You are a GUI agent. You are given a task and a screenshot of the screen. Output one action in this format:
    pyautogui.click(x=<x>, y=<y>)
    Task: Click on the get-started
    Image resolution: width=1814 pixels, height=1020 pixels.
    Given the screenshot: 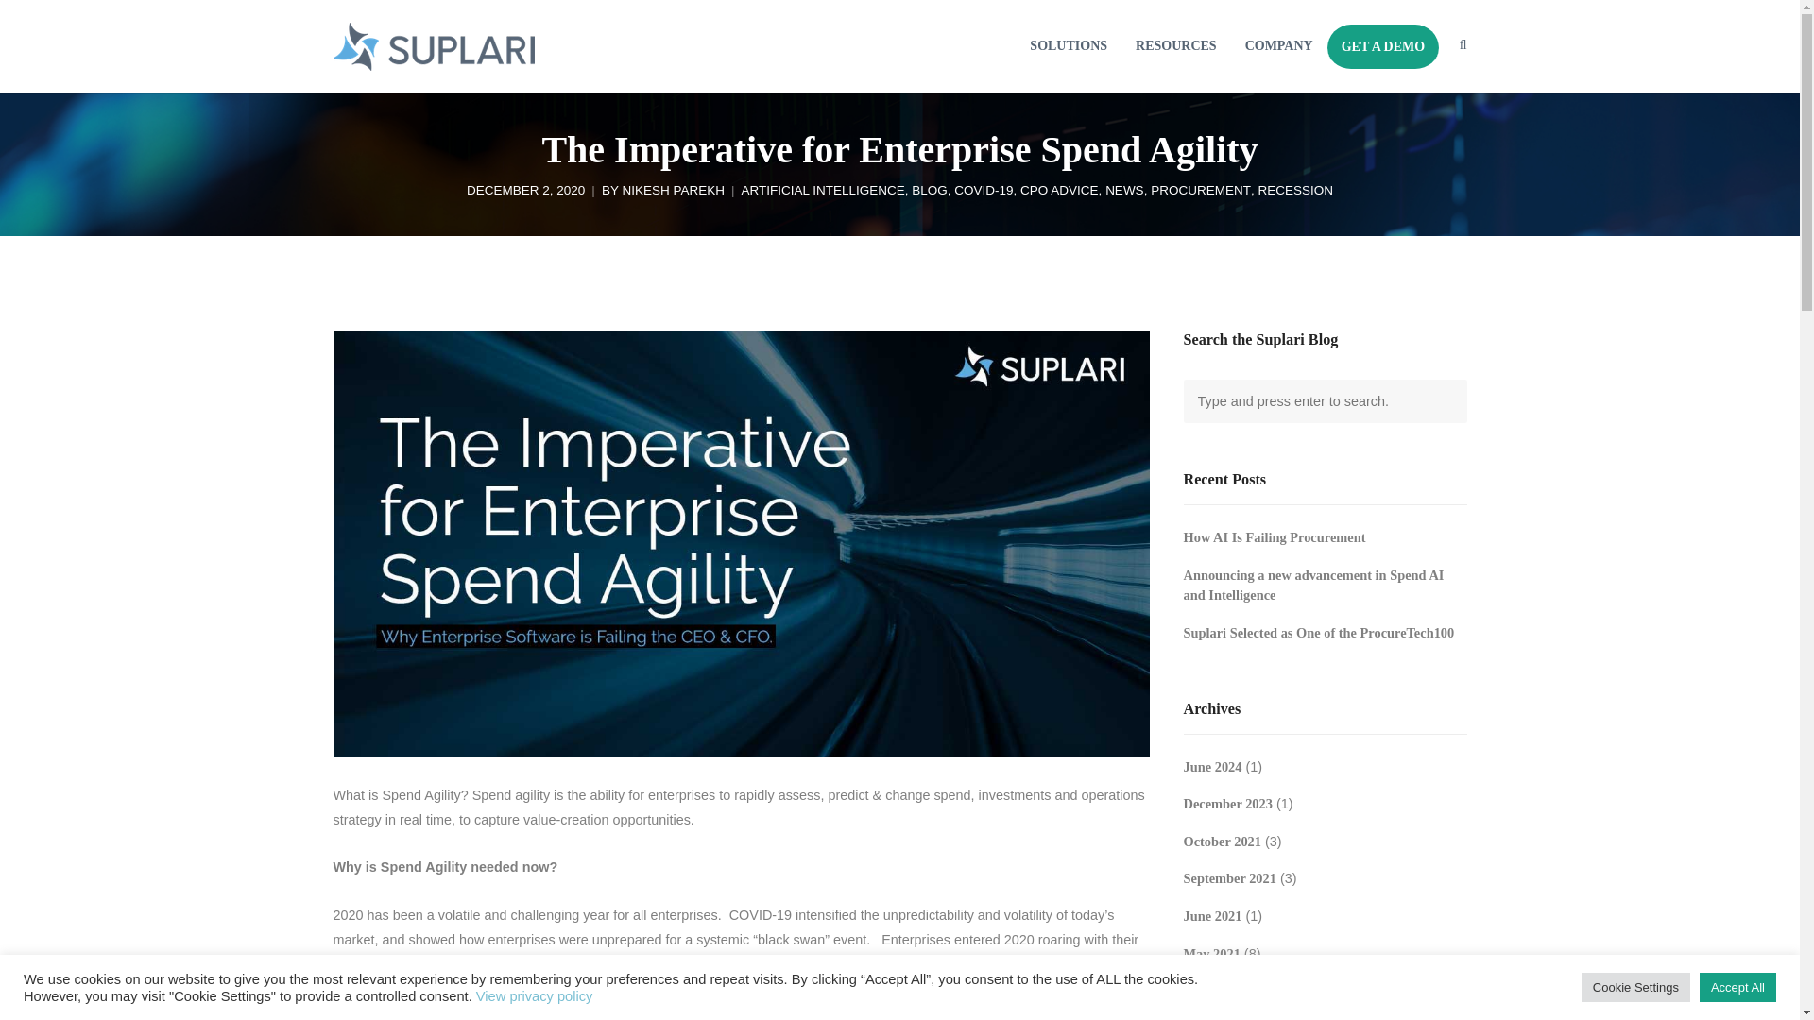 What is the action you would take?
    pyautogui.click(x=1383, y=47)
    